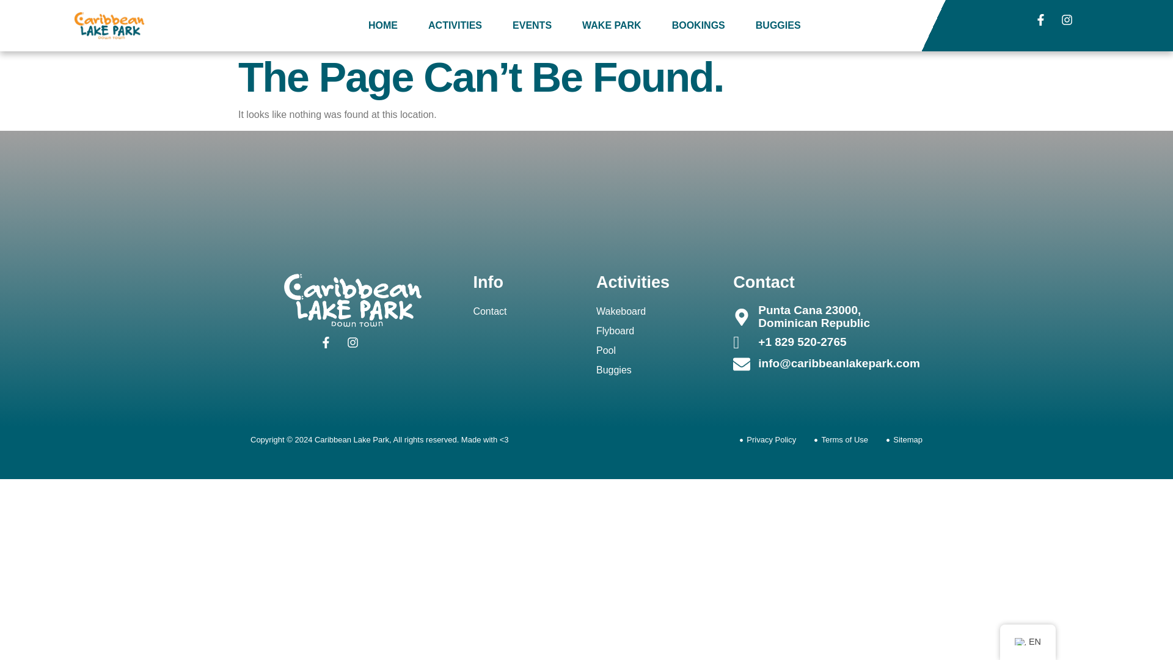  What do you see at coordinates (698, 26) in the screenshot?
I see `BOOKINGS` at bounding box center [698, 26].